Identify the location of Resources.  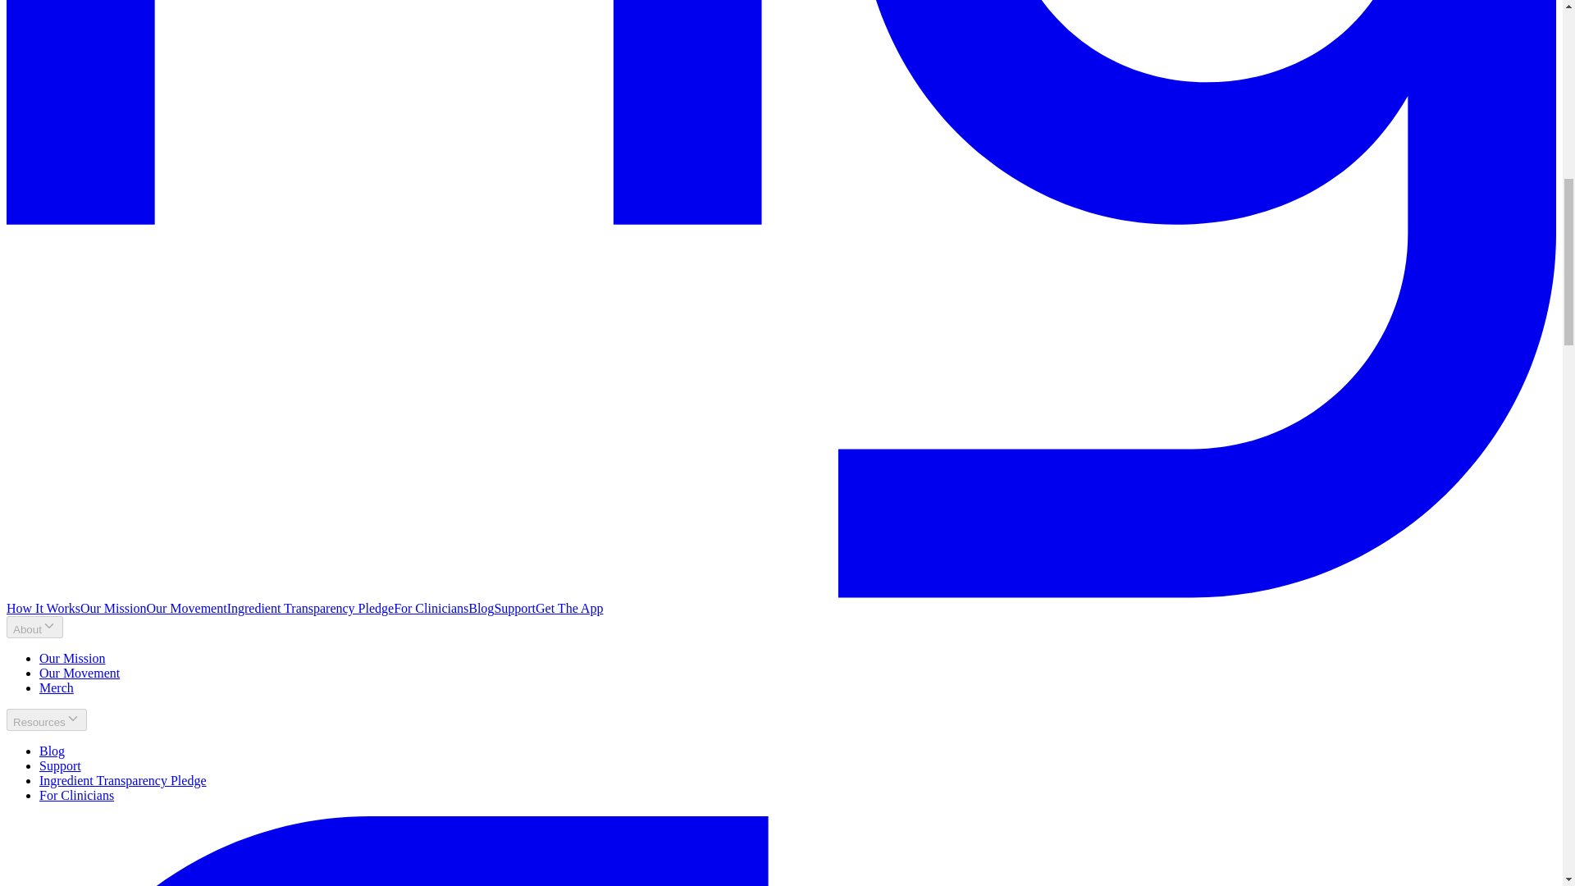
(46, 720).